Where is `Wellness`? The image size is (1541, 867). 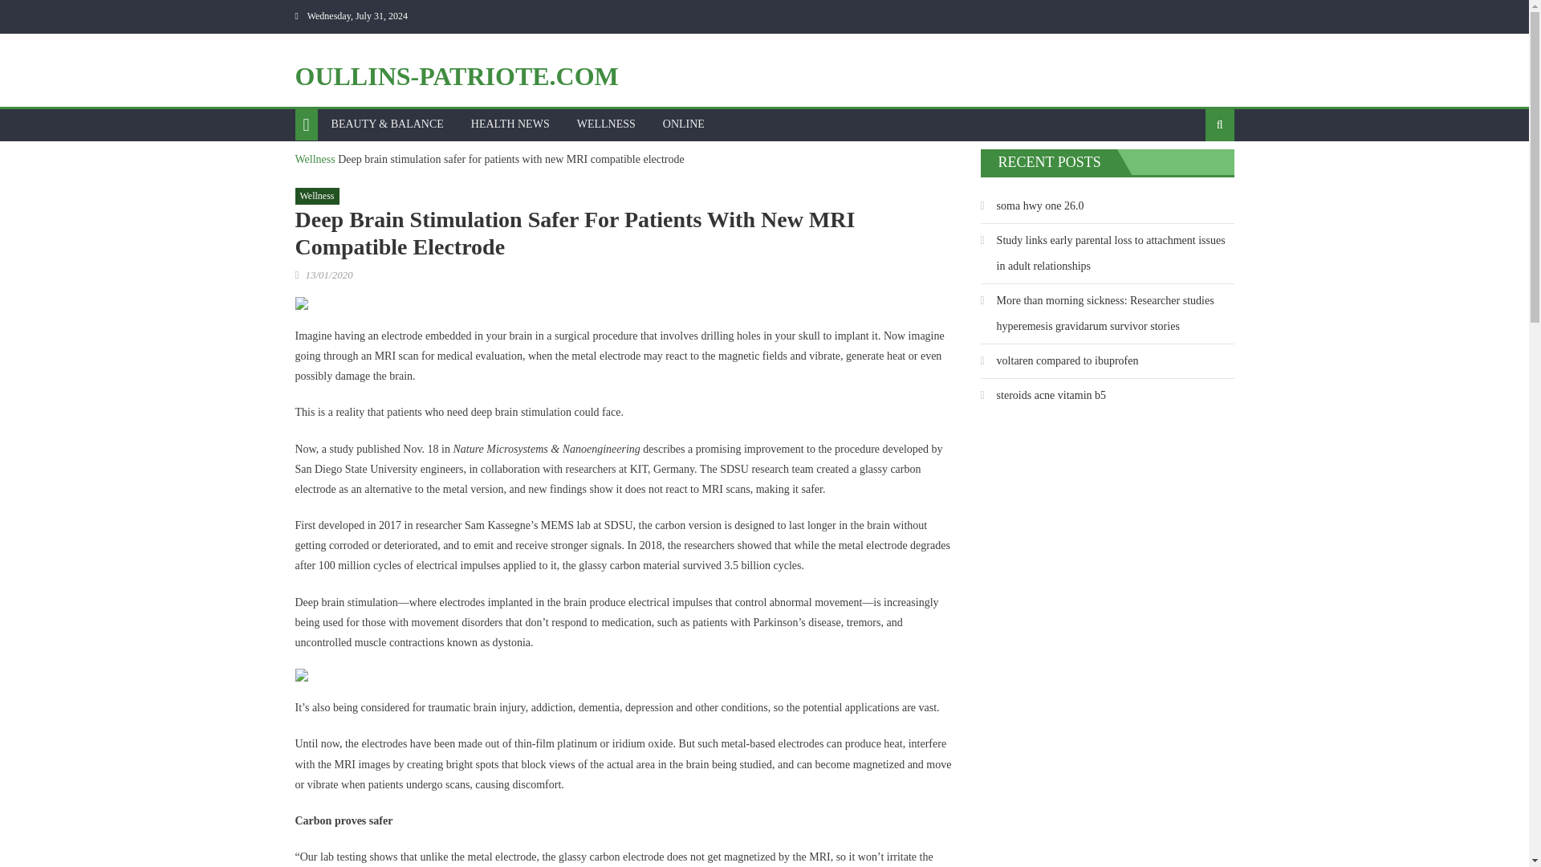 Wellness is located at coordinates (317, 196).